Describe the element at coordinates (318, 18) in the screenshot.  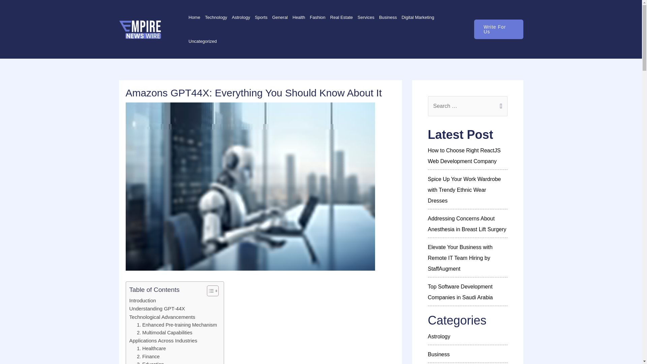
I see `Fashion` at that location.